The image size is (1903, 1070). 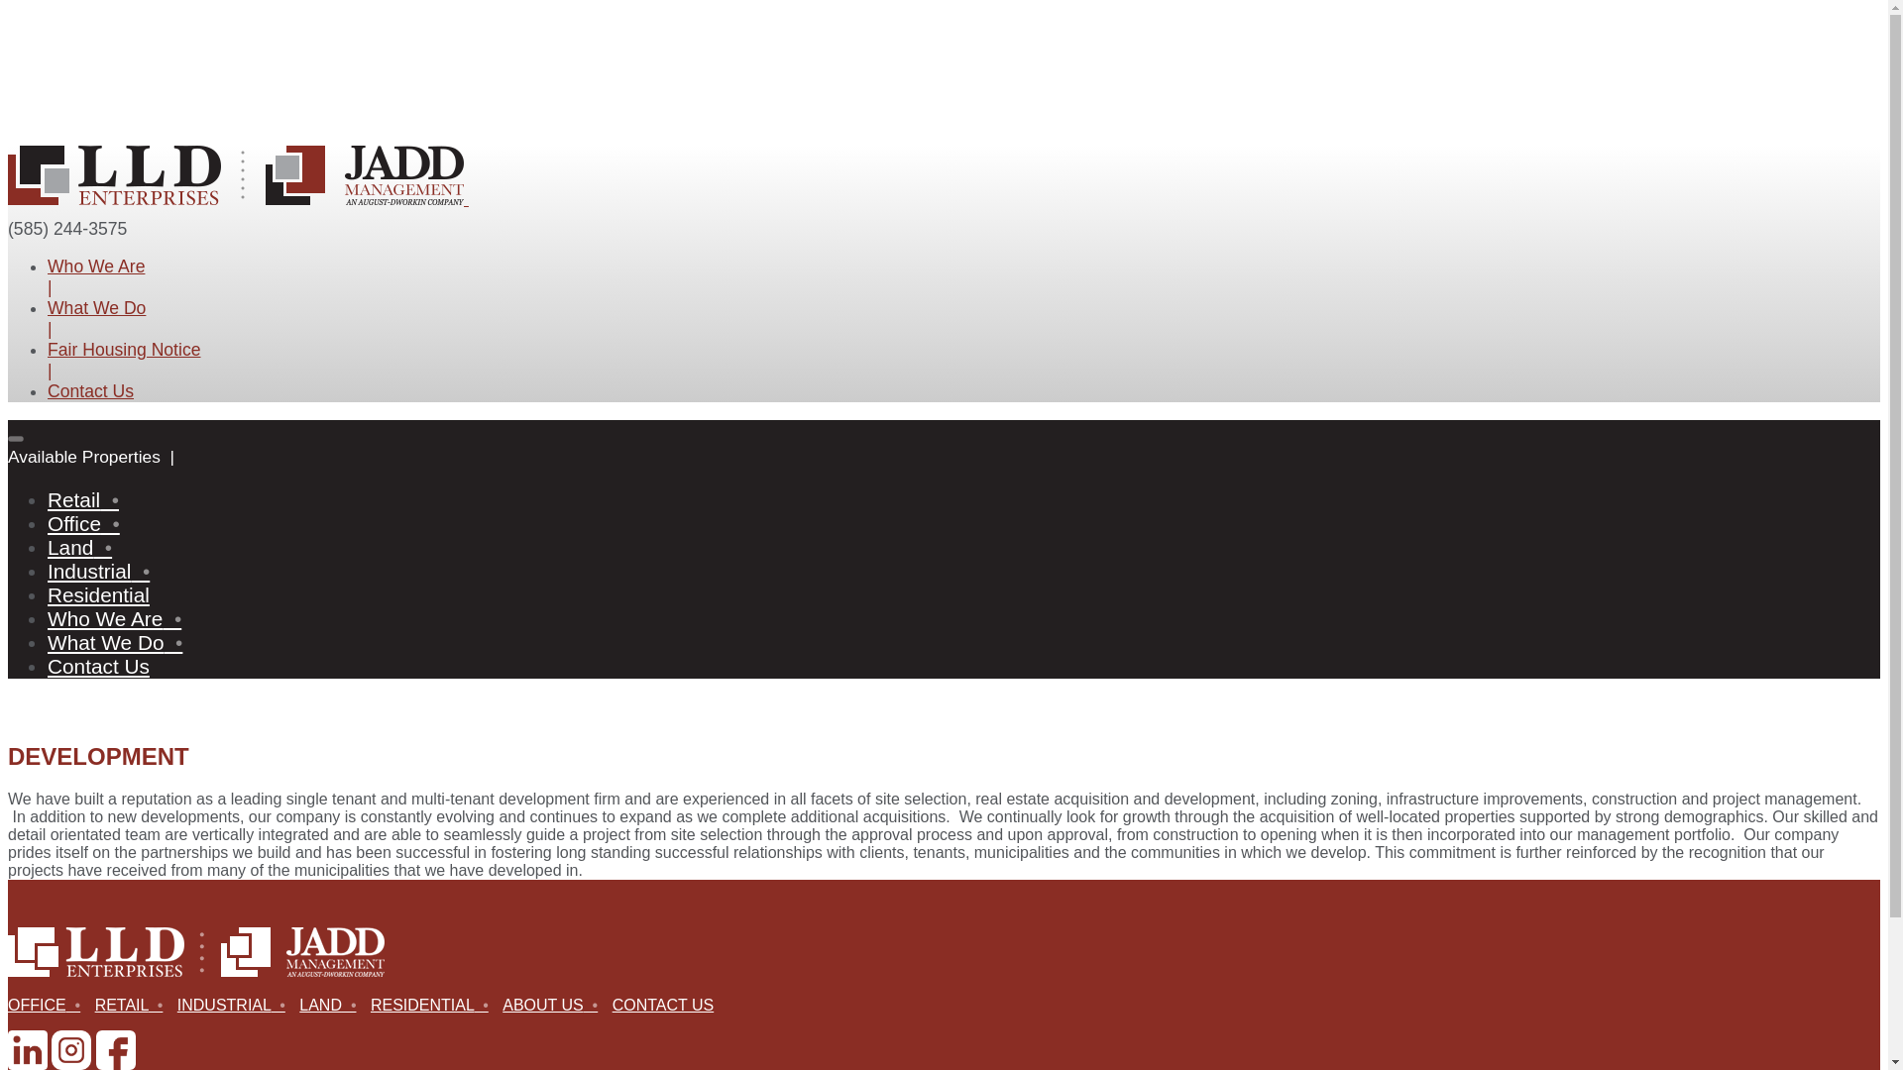 What do you see at coordinates (97, 307) in the screenshot?
I see `What We Do` at bounding box center [97, 307].